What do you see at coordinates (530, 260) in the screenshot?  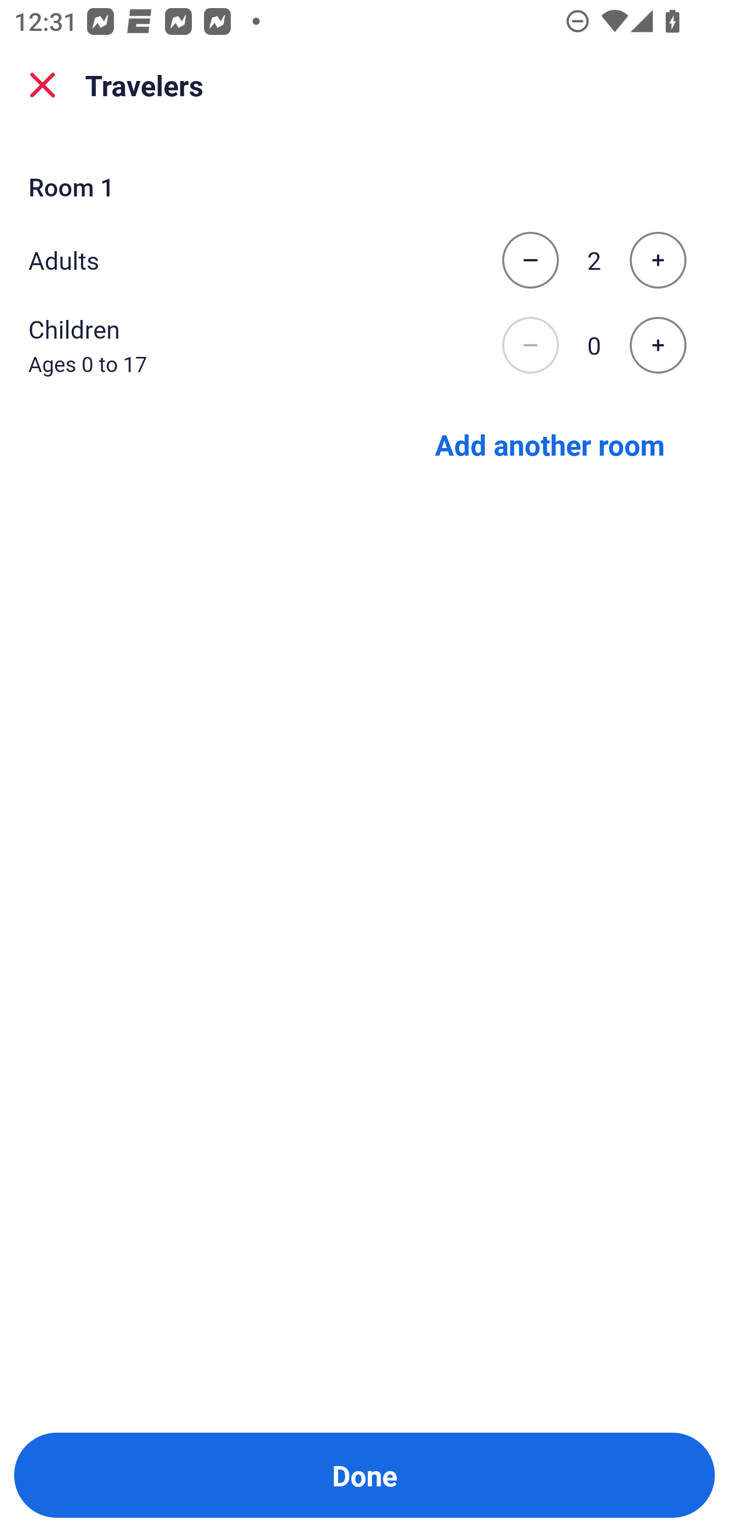 I see `Decrease the number of adults` at bounding box center [530, 260].